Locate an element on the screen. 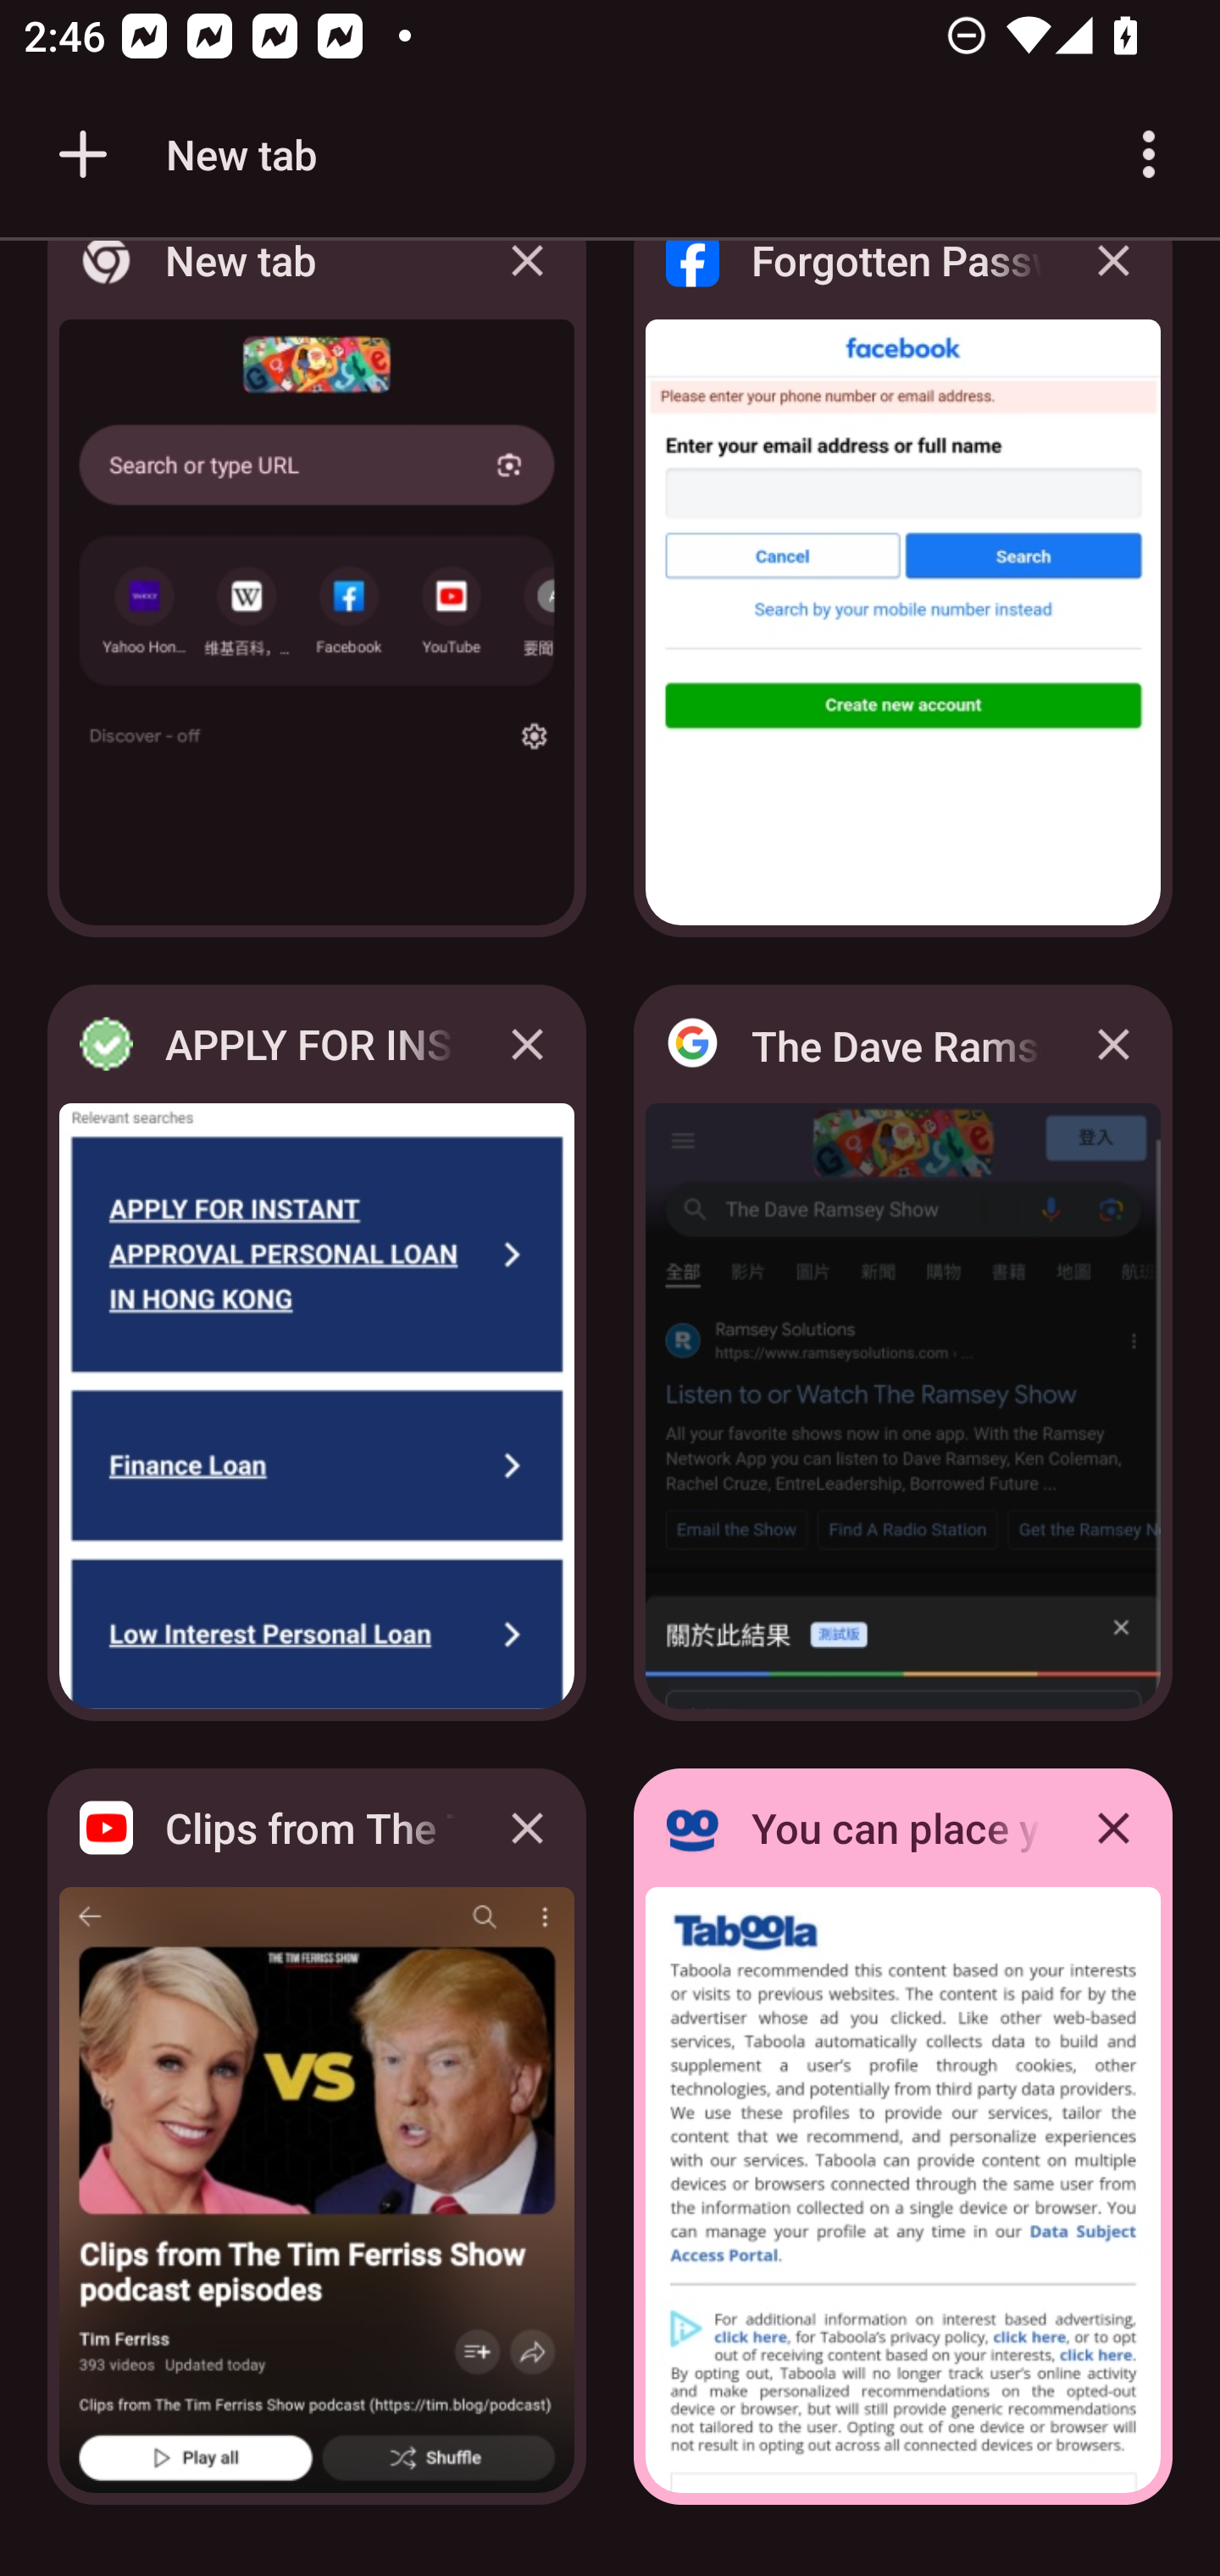 The width and height of the screenshot is (1220, 2576). New tab is located at coordinates (182, 154).